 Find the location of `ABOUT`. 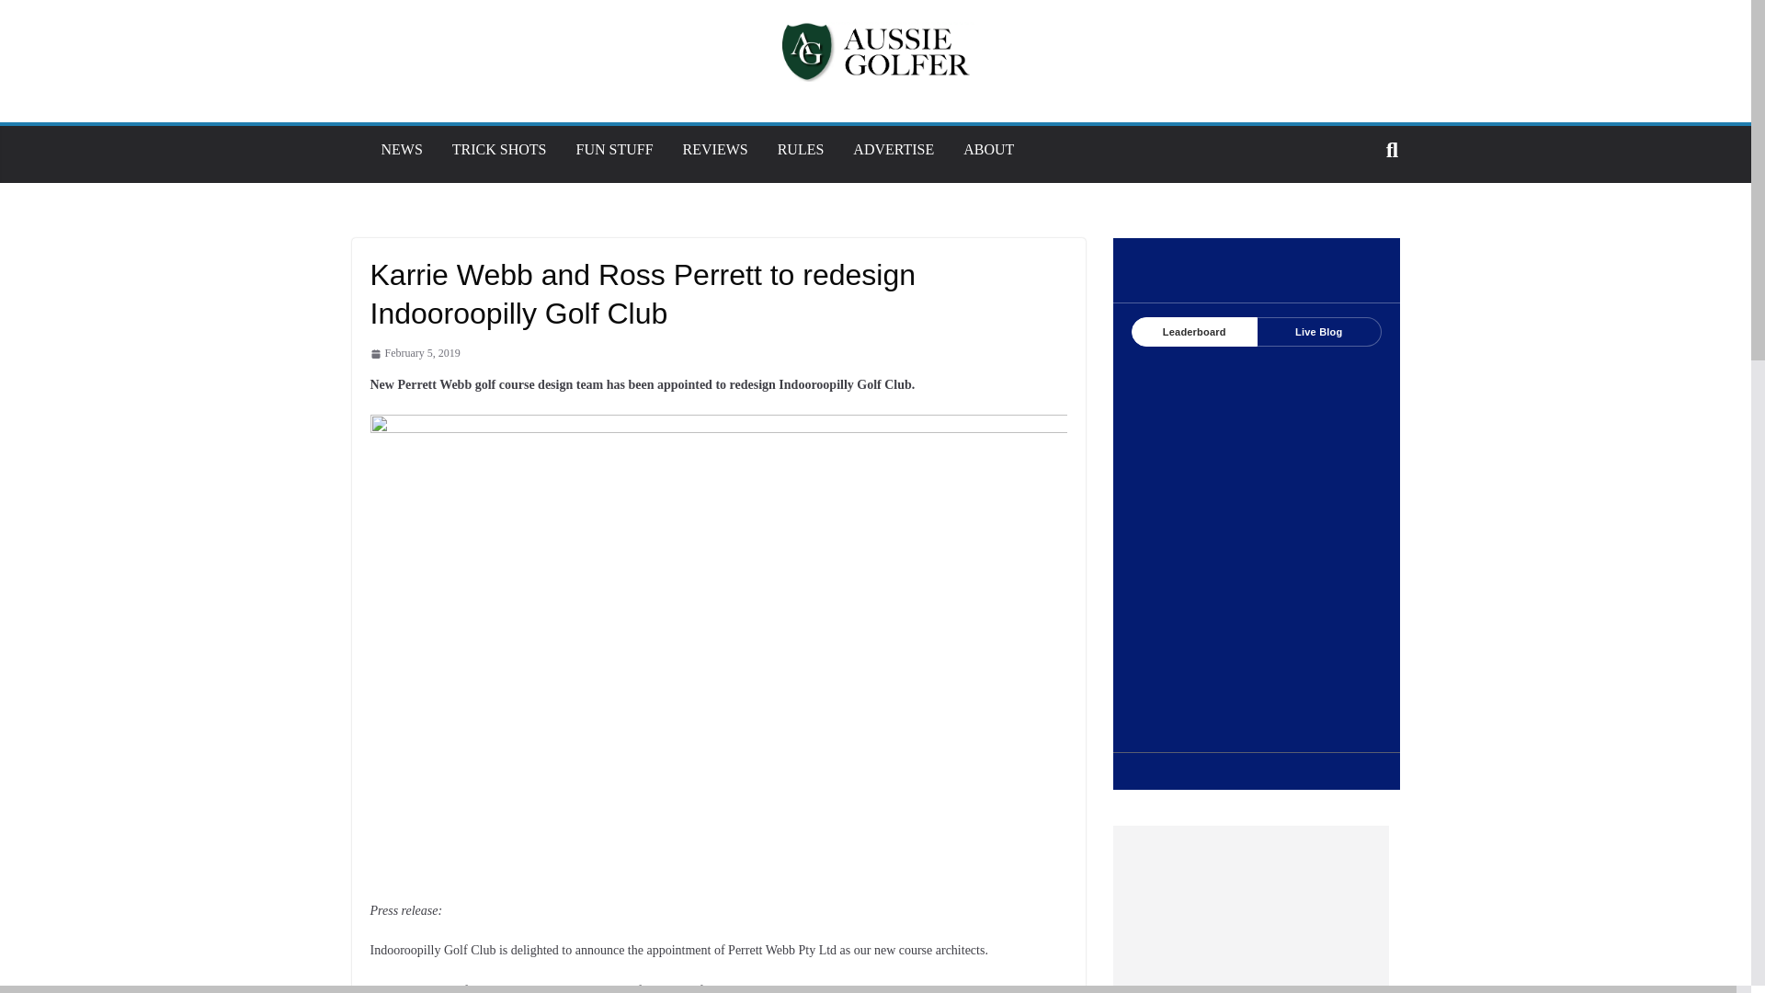

ABOUT is located at coordinates (988, 149).